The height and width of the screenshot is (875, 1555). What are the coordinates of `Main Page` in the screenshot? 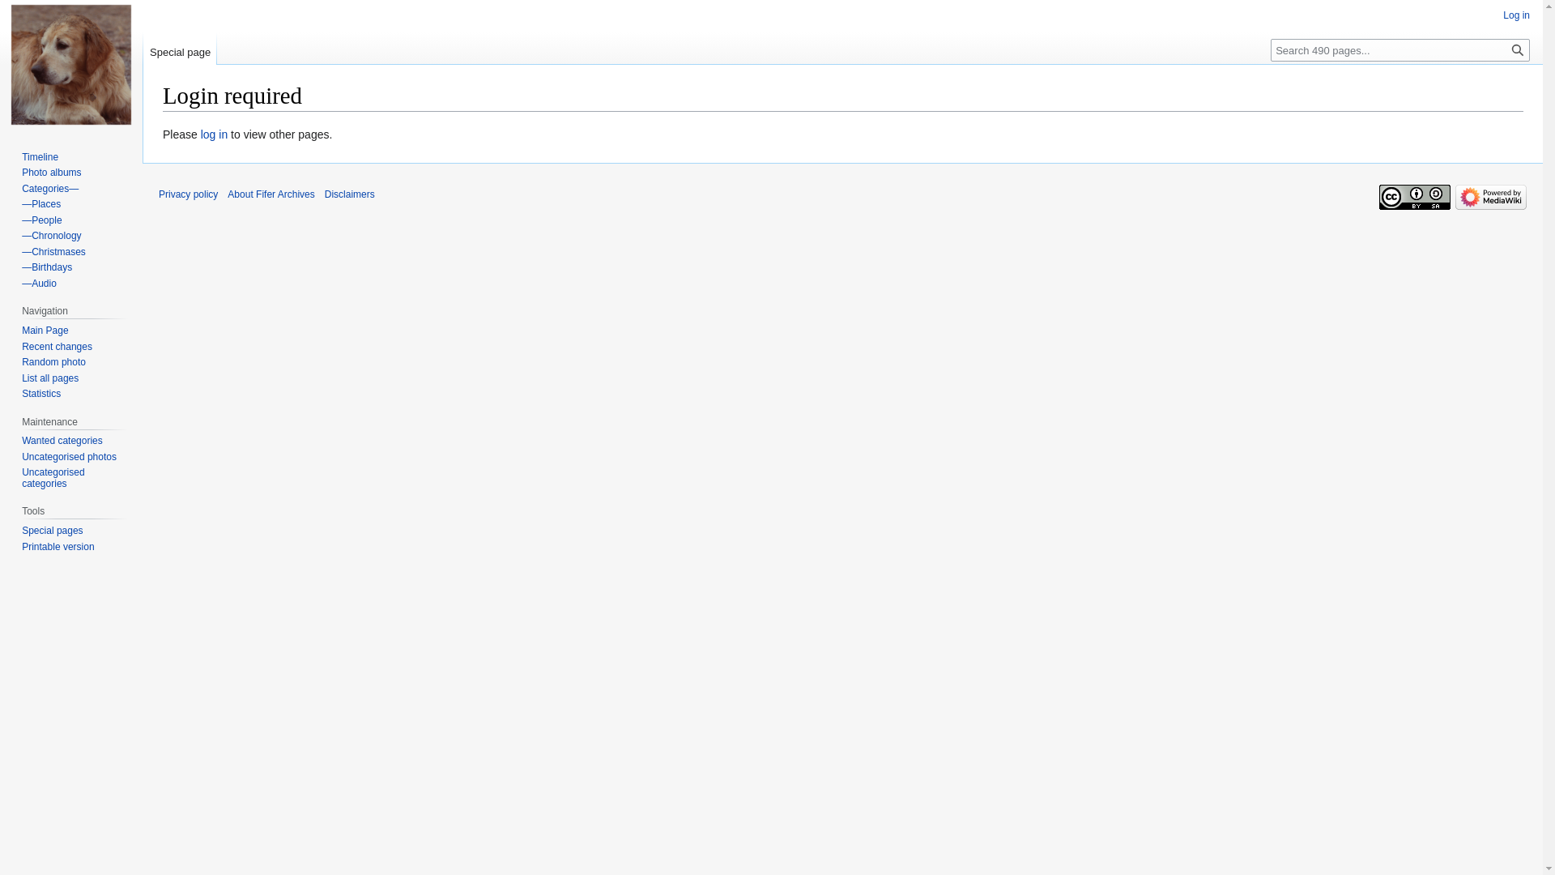 It's located at (45, 331).